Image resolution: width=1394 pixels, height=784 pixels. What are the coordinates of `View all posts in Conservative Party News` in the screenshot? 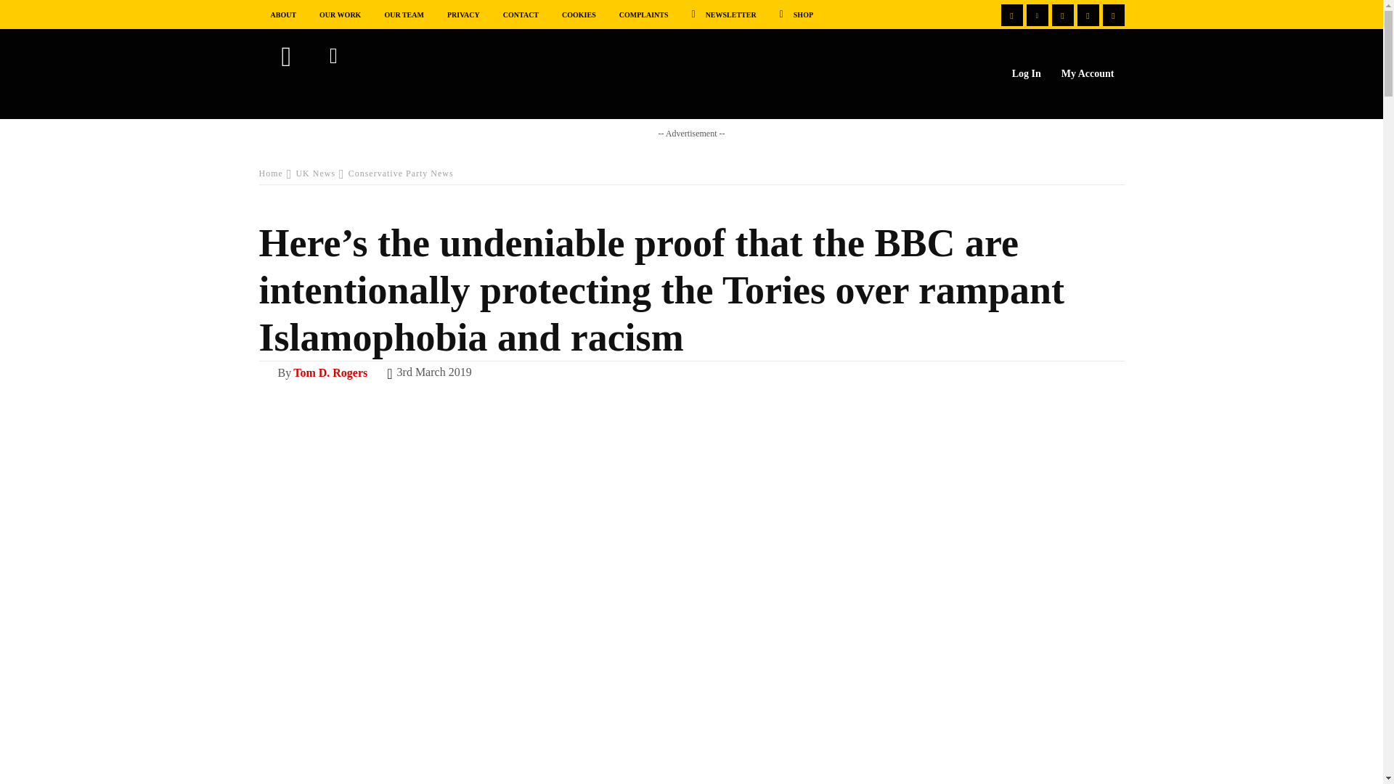 It's located at (401, 173).